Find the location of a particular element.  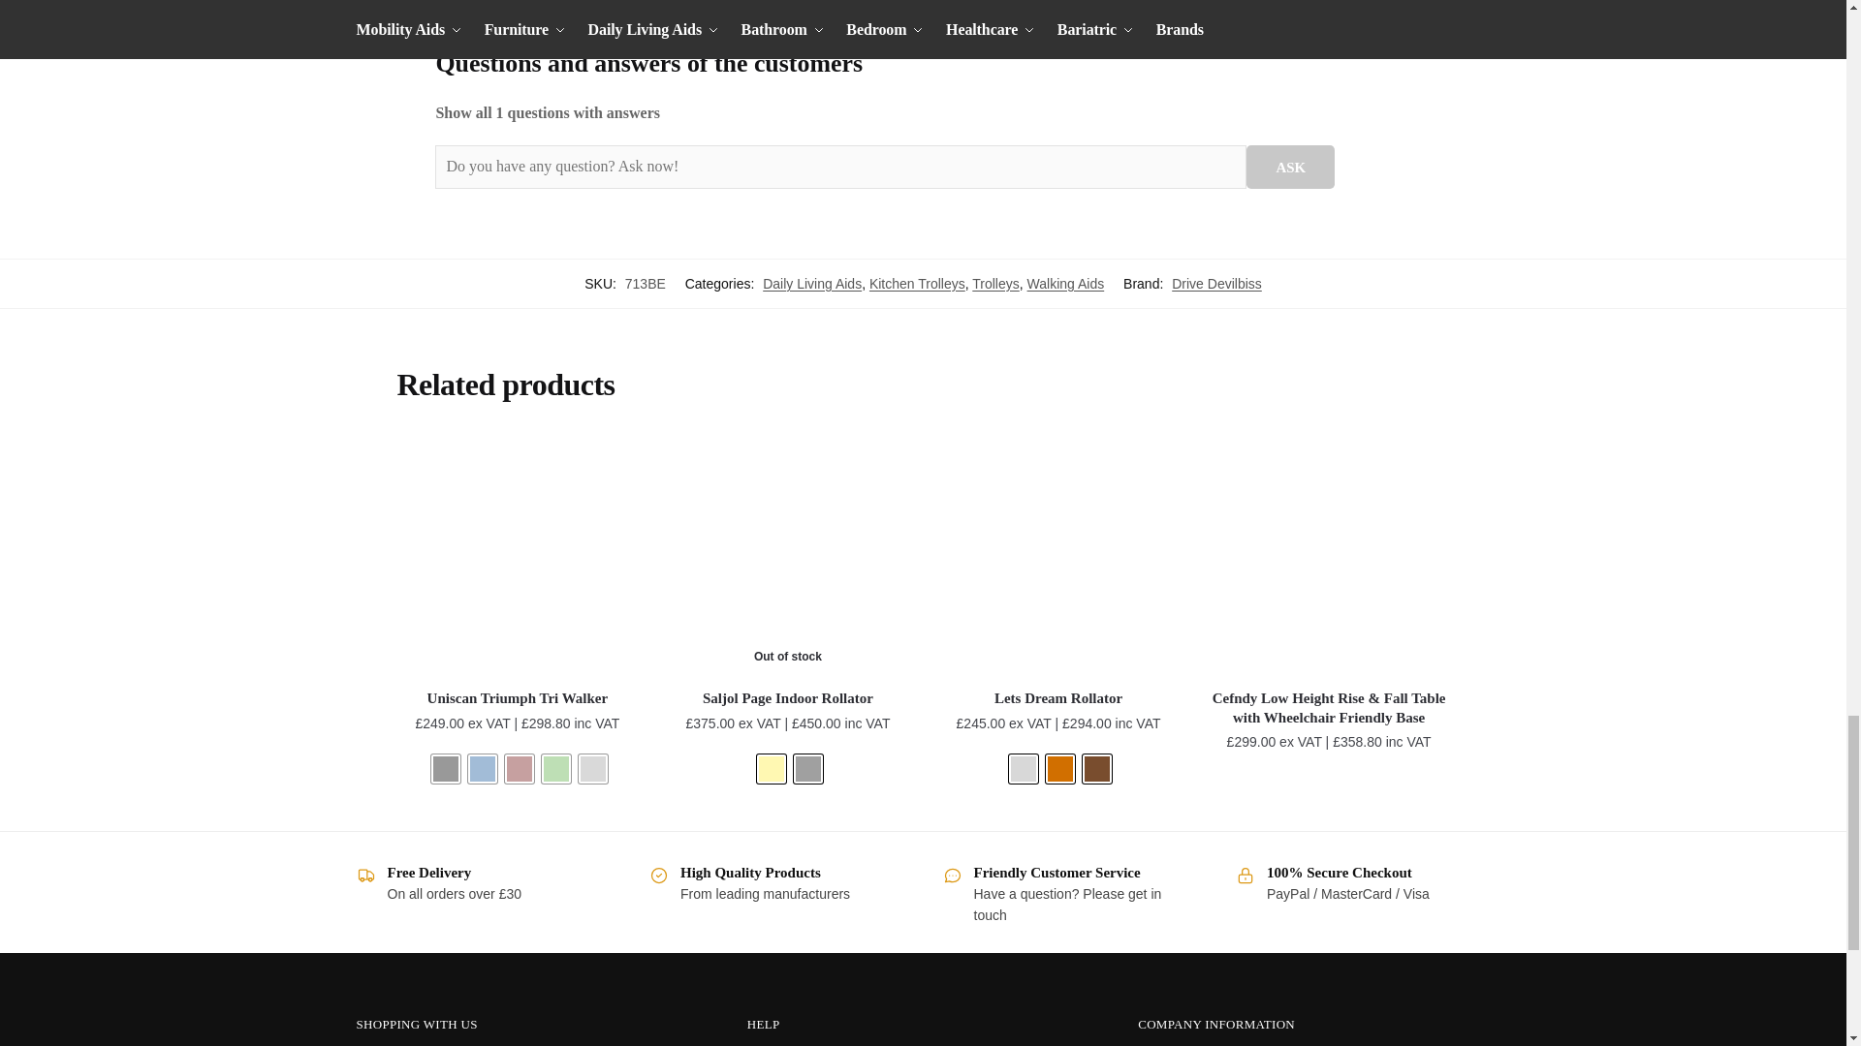

Chrome is located at coordinates (1024, 768).